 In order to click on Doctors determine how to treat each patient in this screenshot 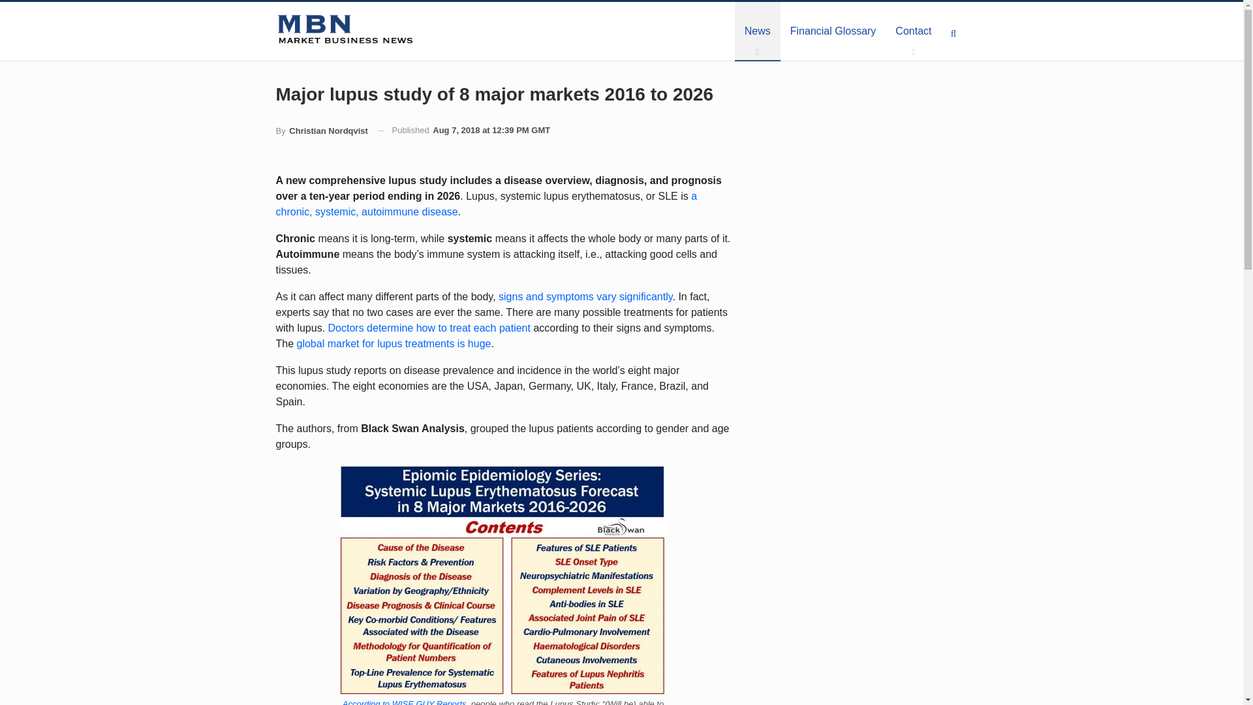, I will do `click(429, 328)`.